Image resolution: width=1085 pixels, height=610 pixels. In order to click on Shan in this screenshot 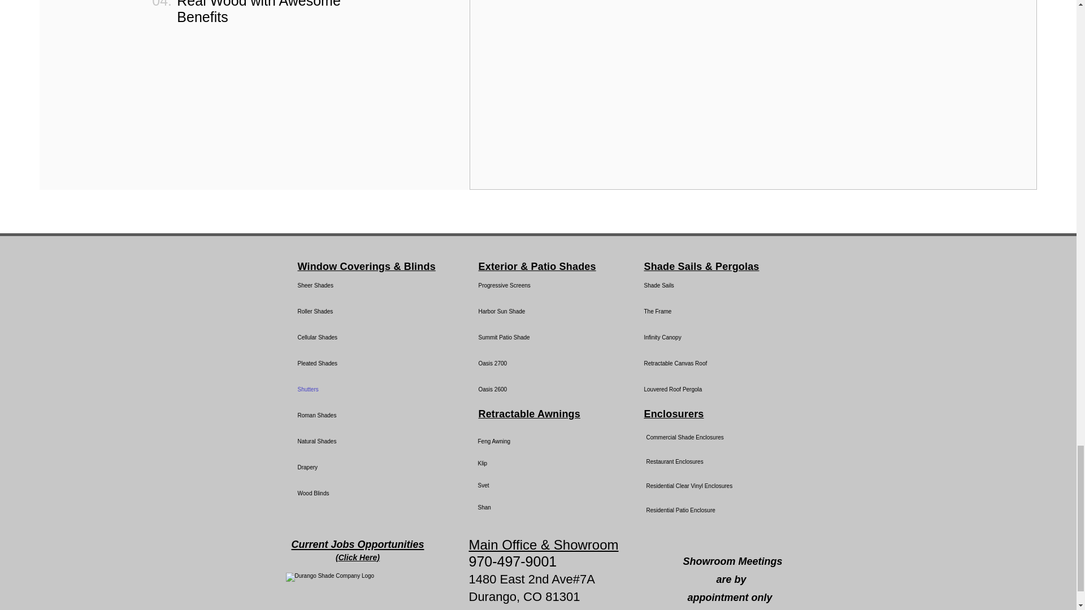, I will do `click(518, 507)`.